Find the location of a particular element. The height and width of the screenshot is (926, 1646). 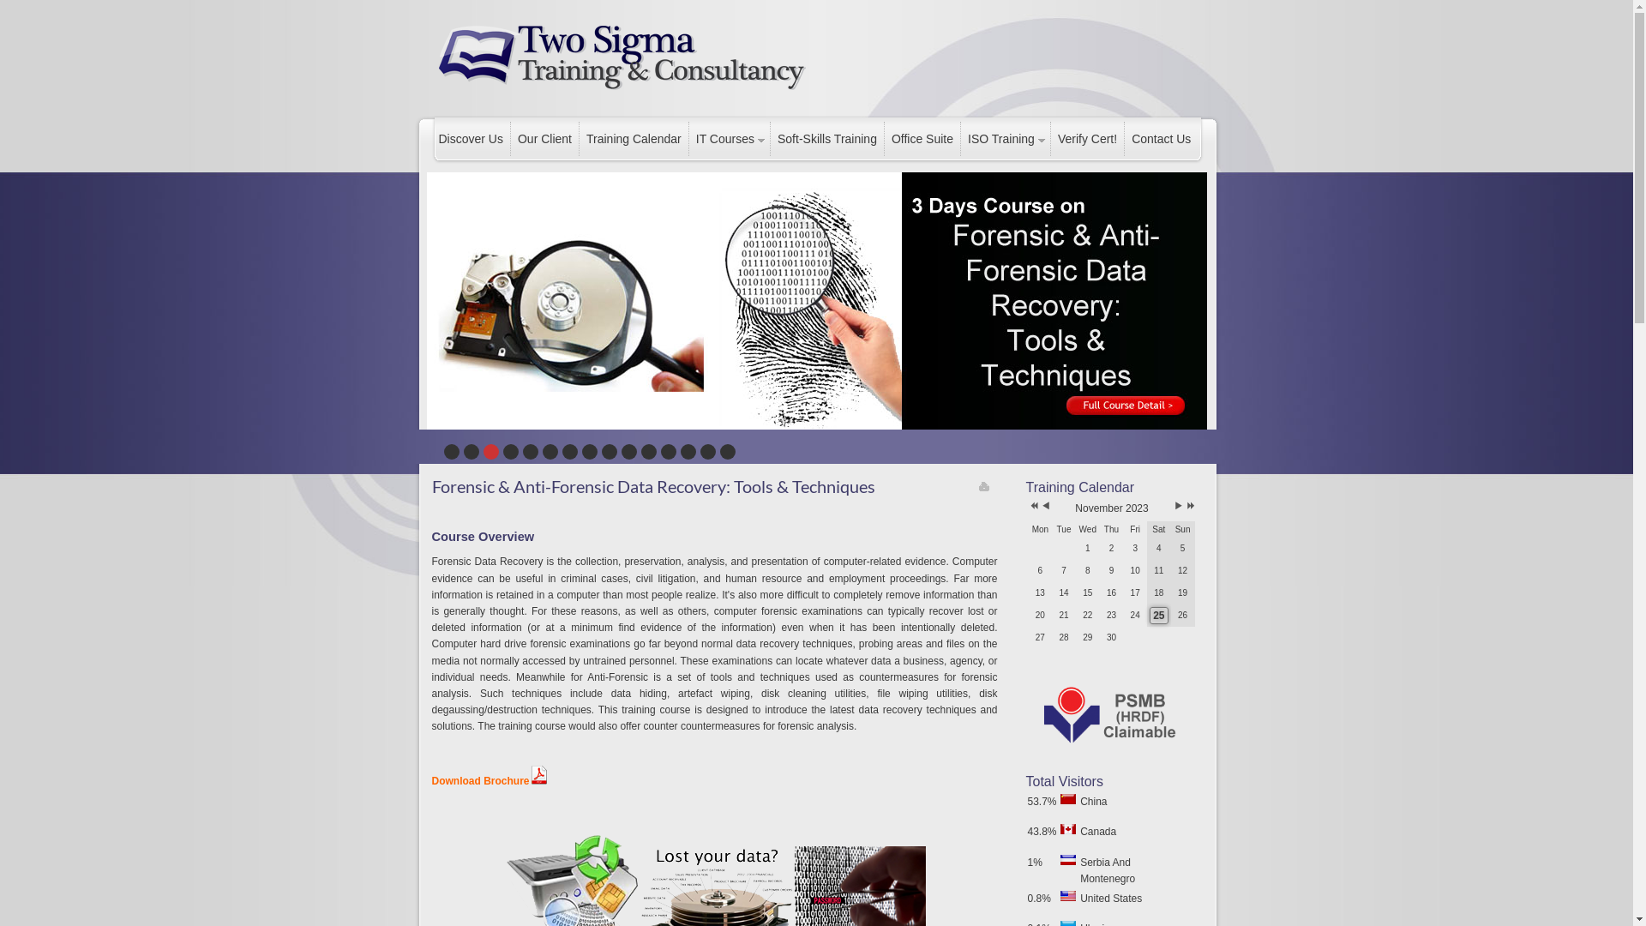

United States is located at coordinates (1068, 896).